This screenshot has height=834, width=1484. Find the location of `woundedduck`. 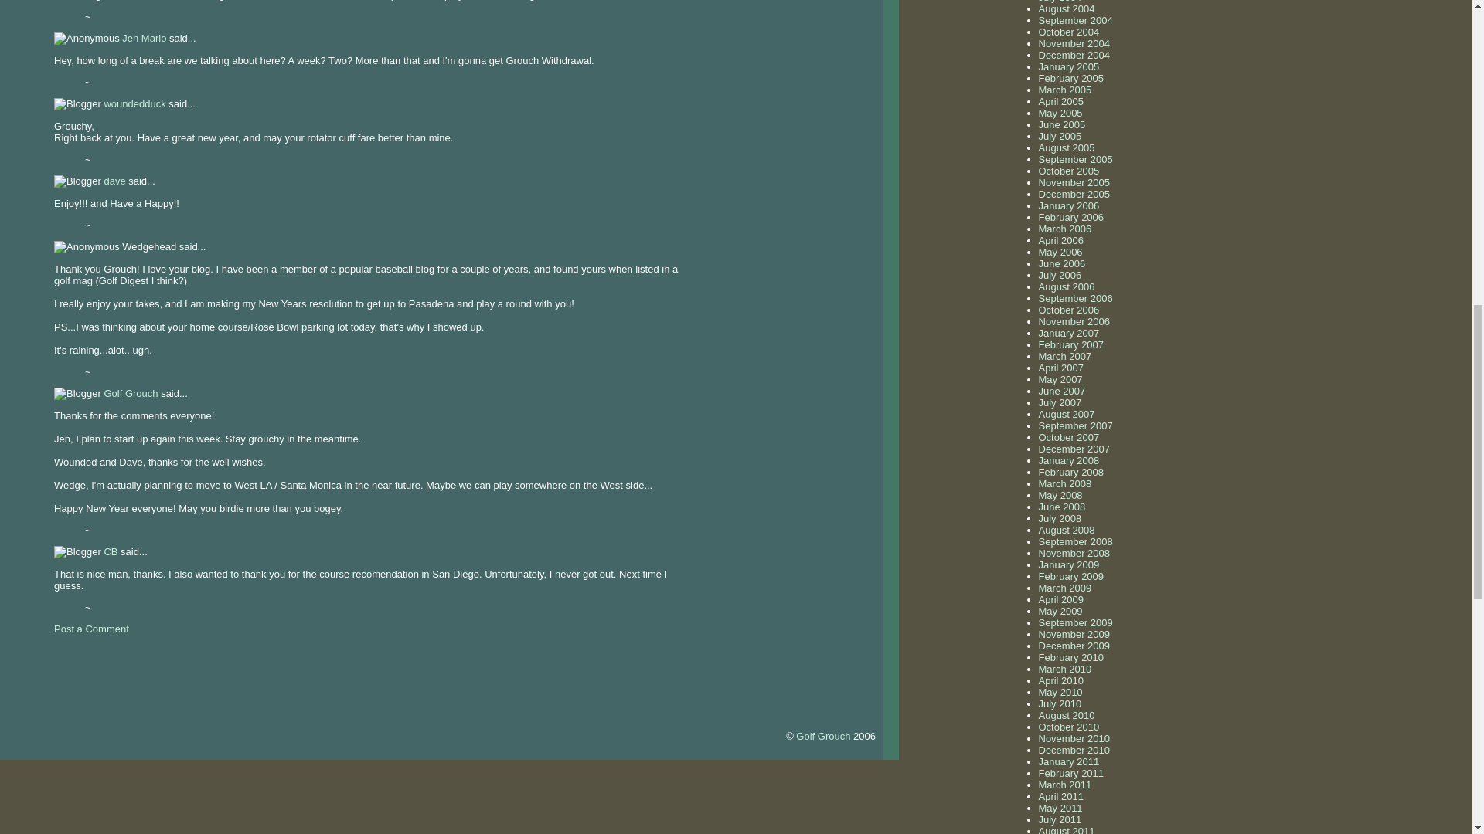

woundedduck is located at coordinates (134, 103).